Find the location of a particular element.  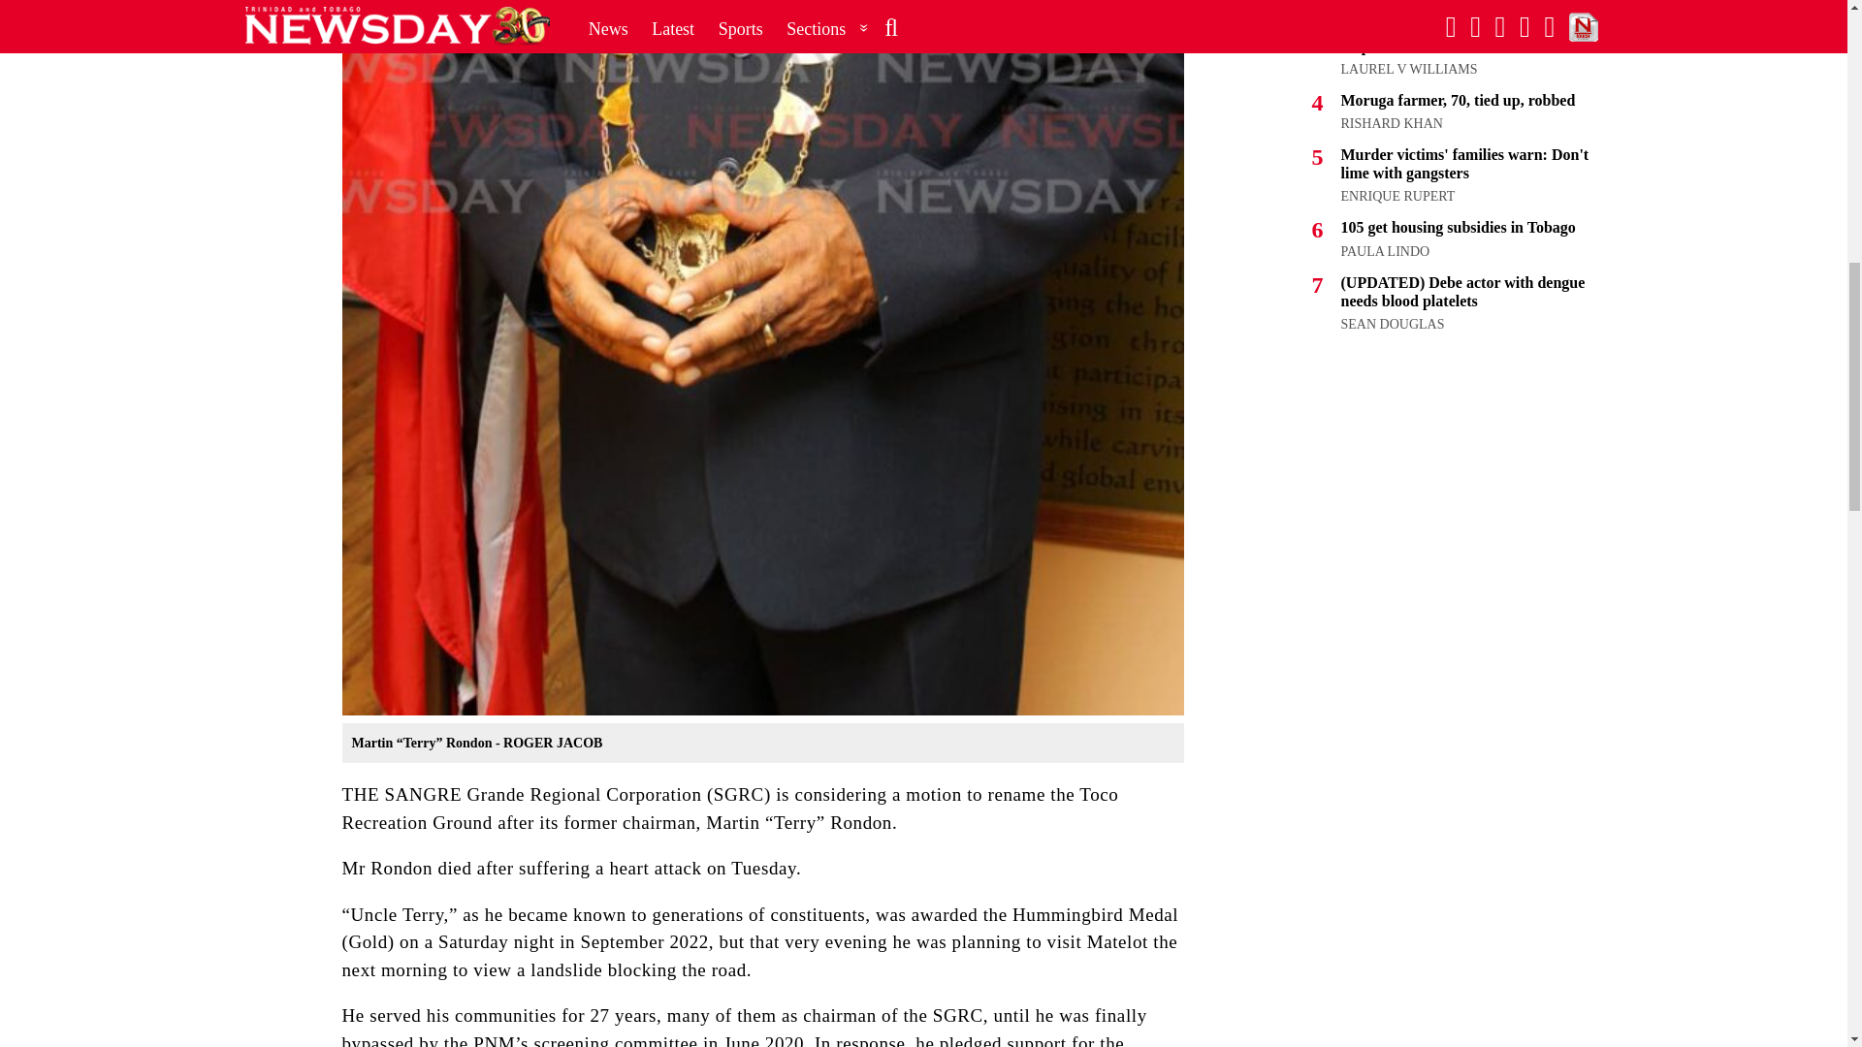

RISHARD KHAN is located at coordinates (1391, 123).